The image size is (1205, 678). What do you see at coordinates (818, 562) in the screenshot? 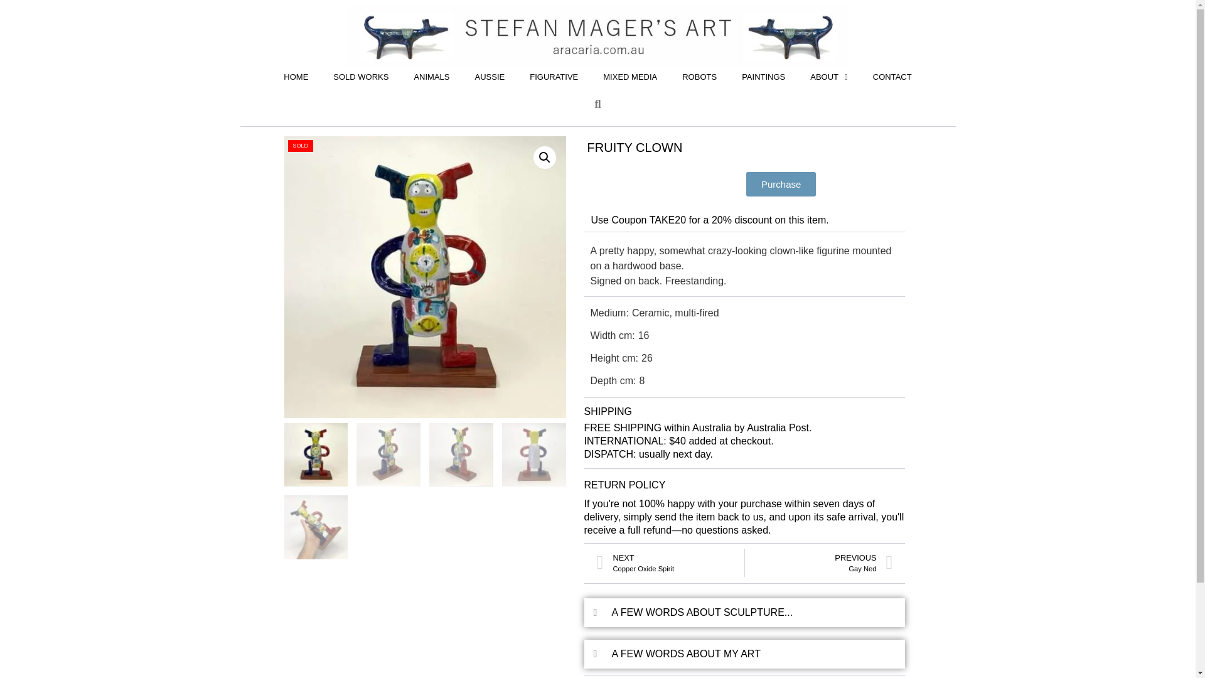
I see `FIGURATIVE` at bounding box center [818, 562].